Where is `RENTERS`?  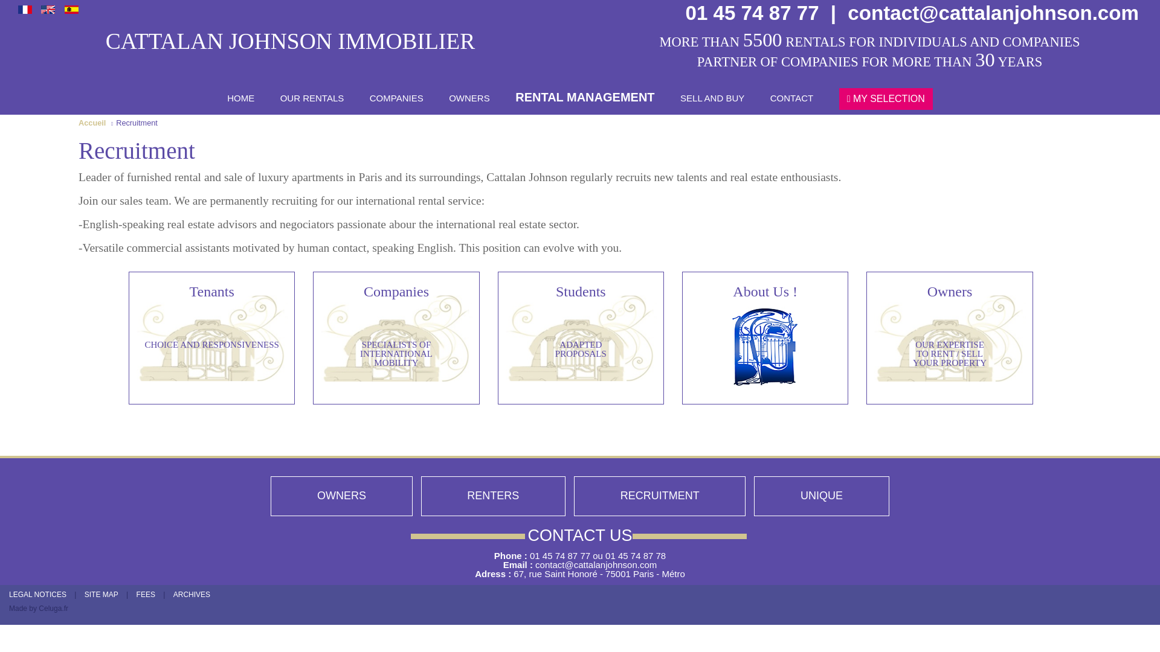 RENTERS is located at coordinates (469, 98).